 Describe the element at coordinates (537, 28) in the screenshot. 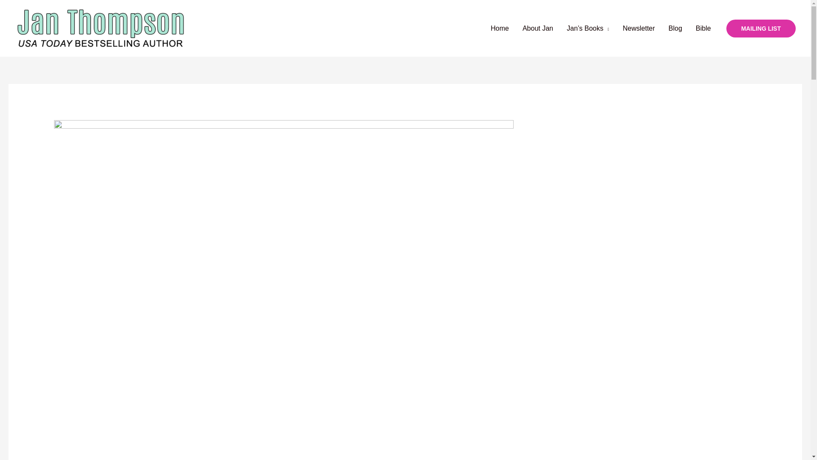

I see `About Jan` at that location.